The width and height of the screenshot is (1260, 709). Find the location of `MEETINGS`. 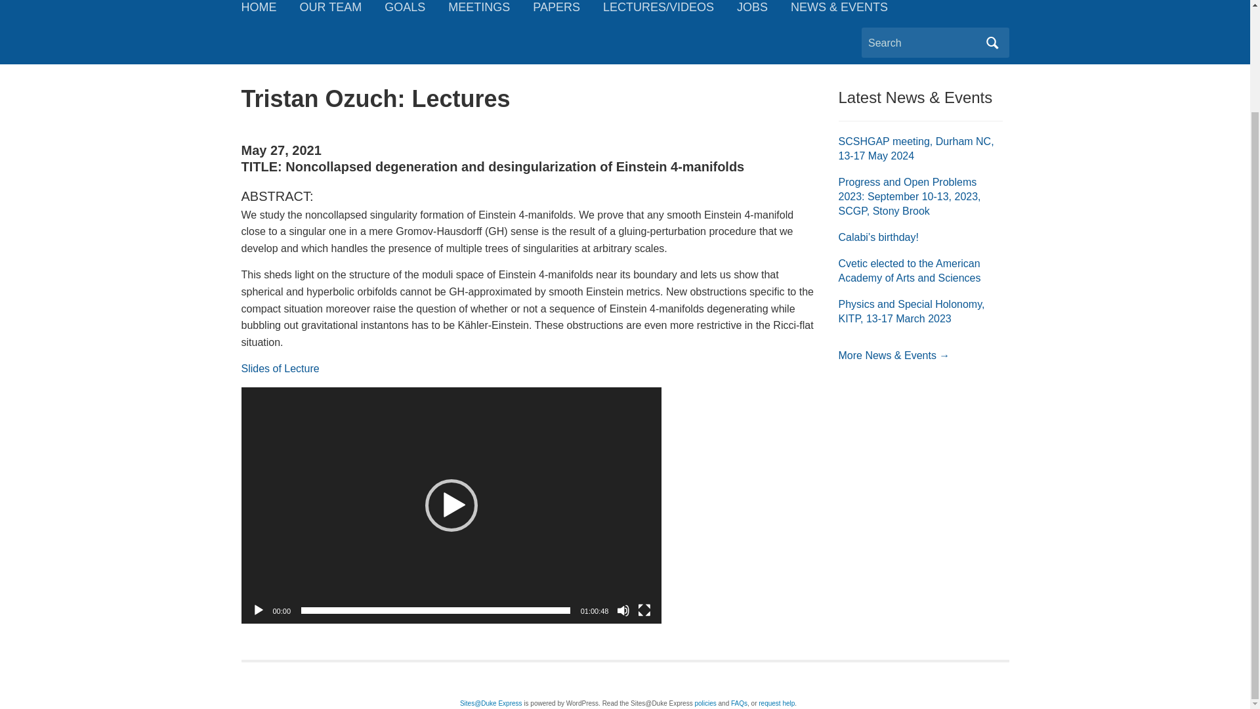

MEETINGS is located at coordinates (491, 14).